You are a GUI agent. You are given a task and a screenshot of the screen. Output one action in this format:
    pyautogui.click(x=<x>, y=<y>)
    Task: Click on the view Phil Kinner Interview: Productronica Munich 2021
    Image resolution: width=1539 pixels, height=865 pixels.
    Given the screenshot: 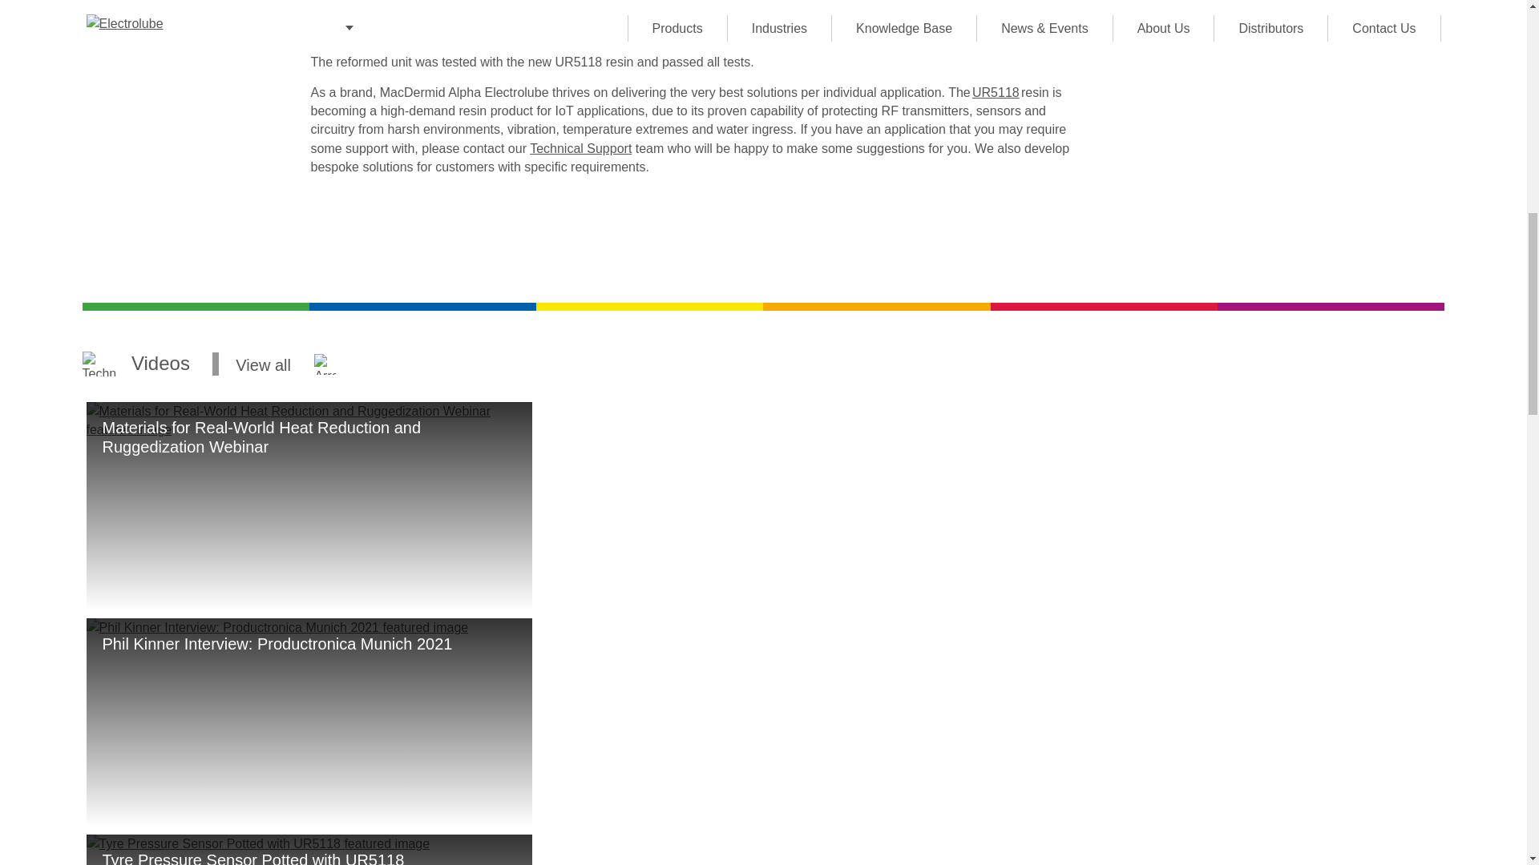 What is the action you would take?
    pyautogui.click(x=309, y=722)
    